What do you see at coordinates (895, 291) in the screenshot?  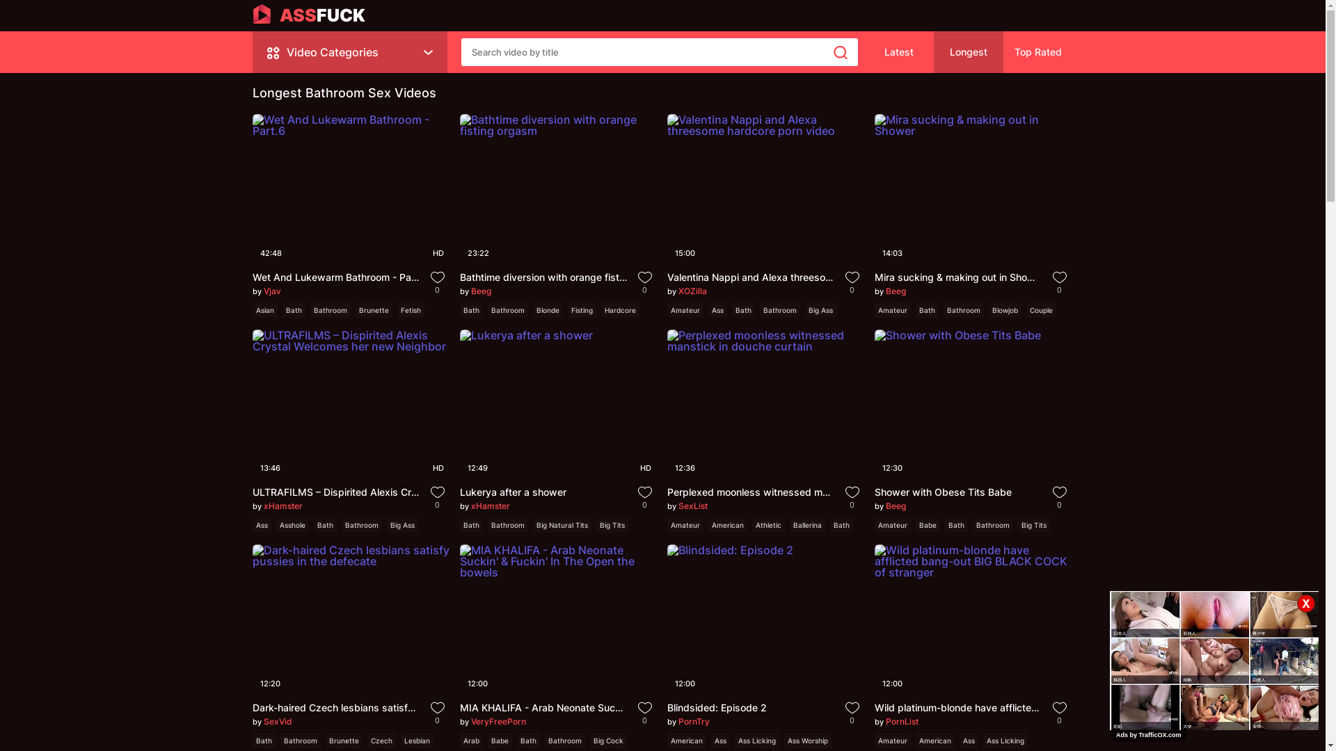 I see `Beeg` at bounding box center [895, 291].